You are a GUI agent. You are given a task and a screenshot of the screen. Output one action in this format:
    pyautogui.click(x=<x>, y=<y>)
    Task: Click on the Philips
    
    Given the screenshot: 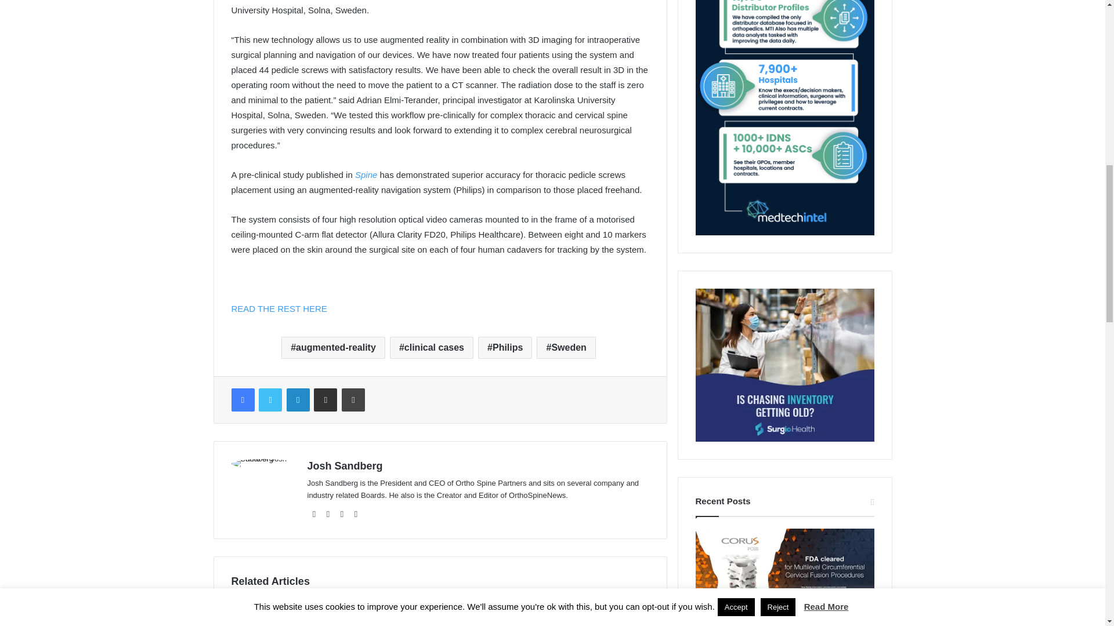 What is the action you would take?
    pyautogui.click(x=505, y=348)
    